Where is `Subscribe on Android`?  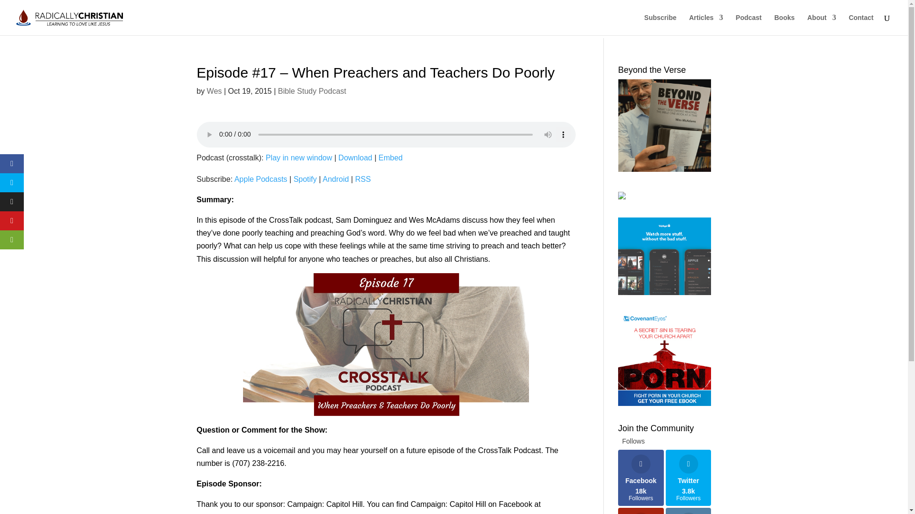
Subscribe on Android is located at coordinates (335, 179).